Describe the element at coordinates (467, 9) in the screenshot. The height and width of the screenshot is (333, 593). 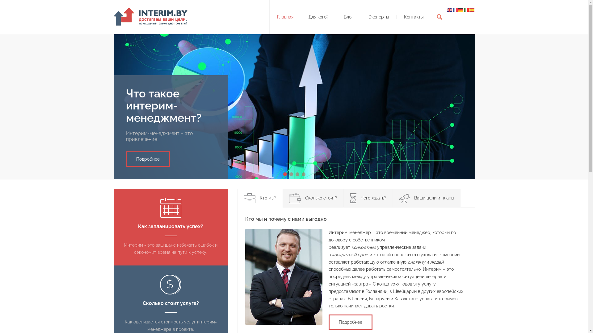
I see `Italian` at that location.